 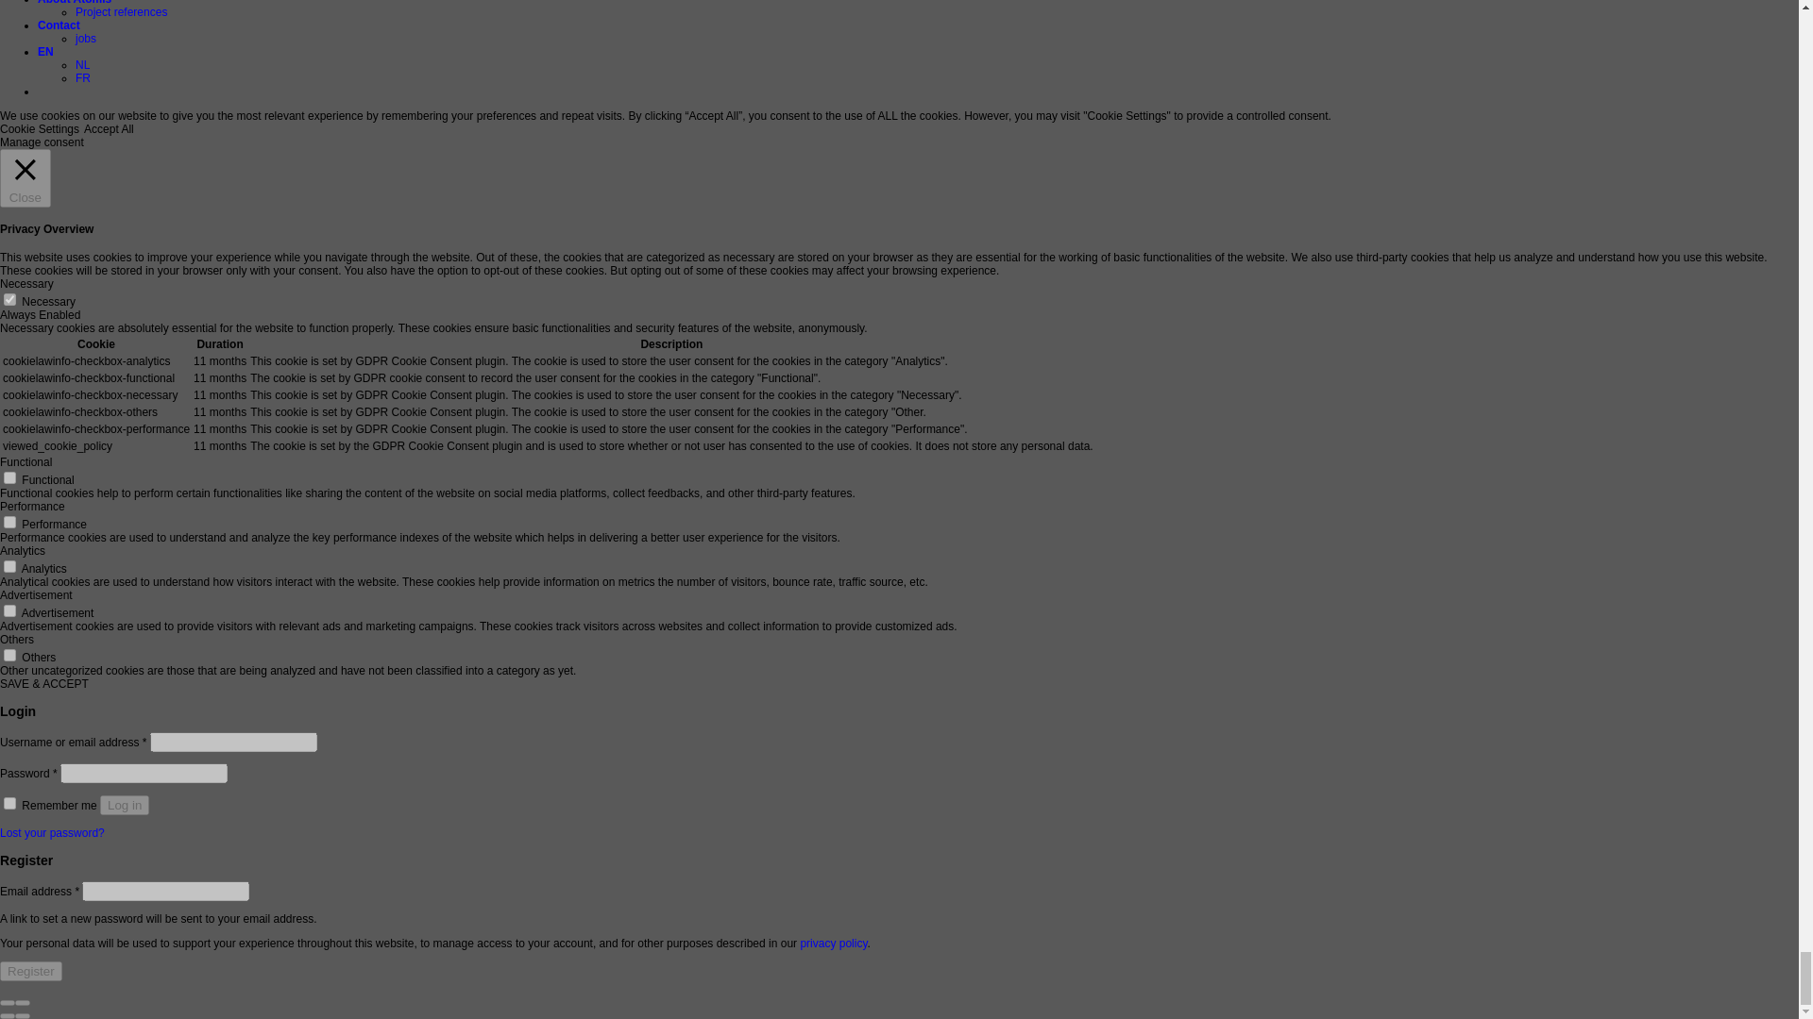 I want to click on on, so click(x=9, y=300).